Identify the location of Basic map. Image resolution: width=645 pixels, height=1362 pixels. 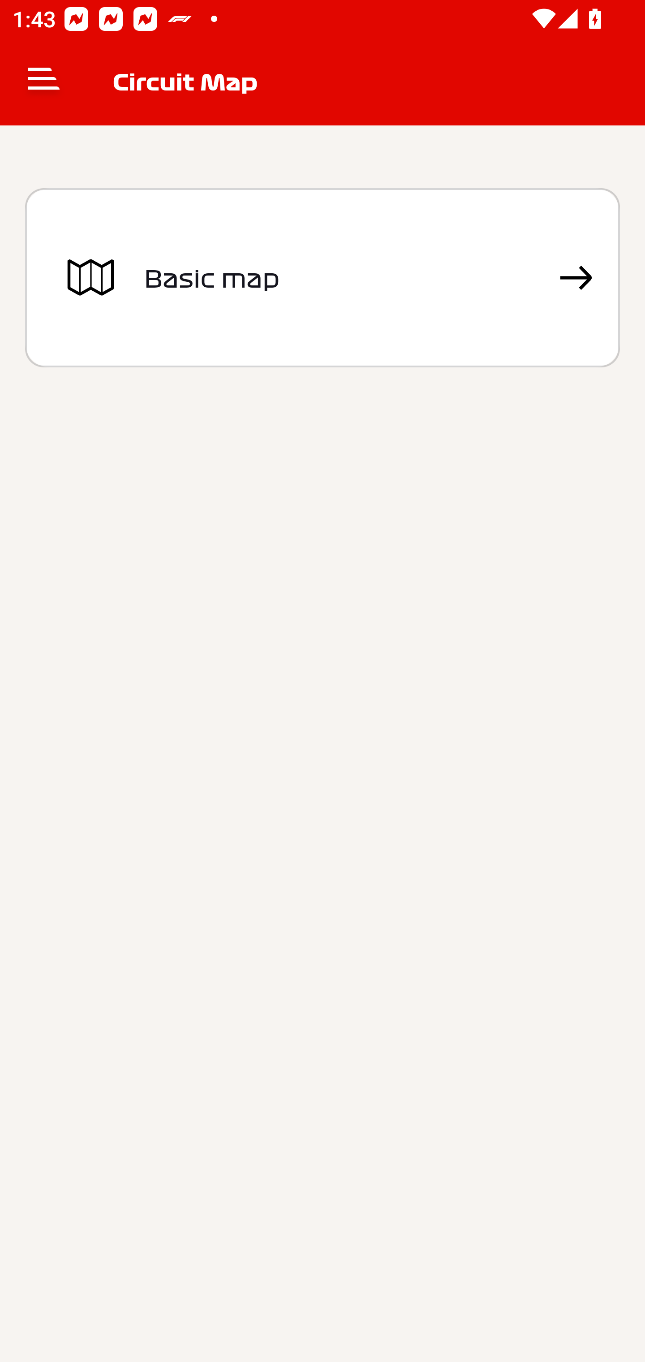
(322, 278).